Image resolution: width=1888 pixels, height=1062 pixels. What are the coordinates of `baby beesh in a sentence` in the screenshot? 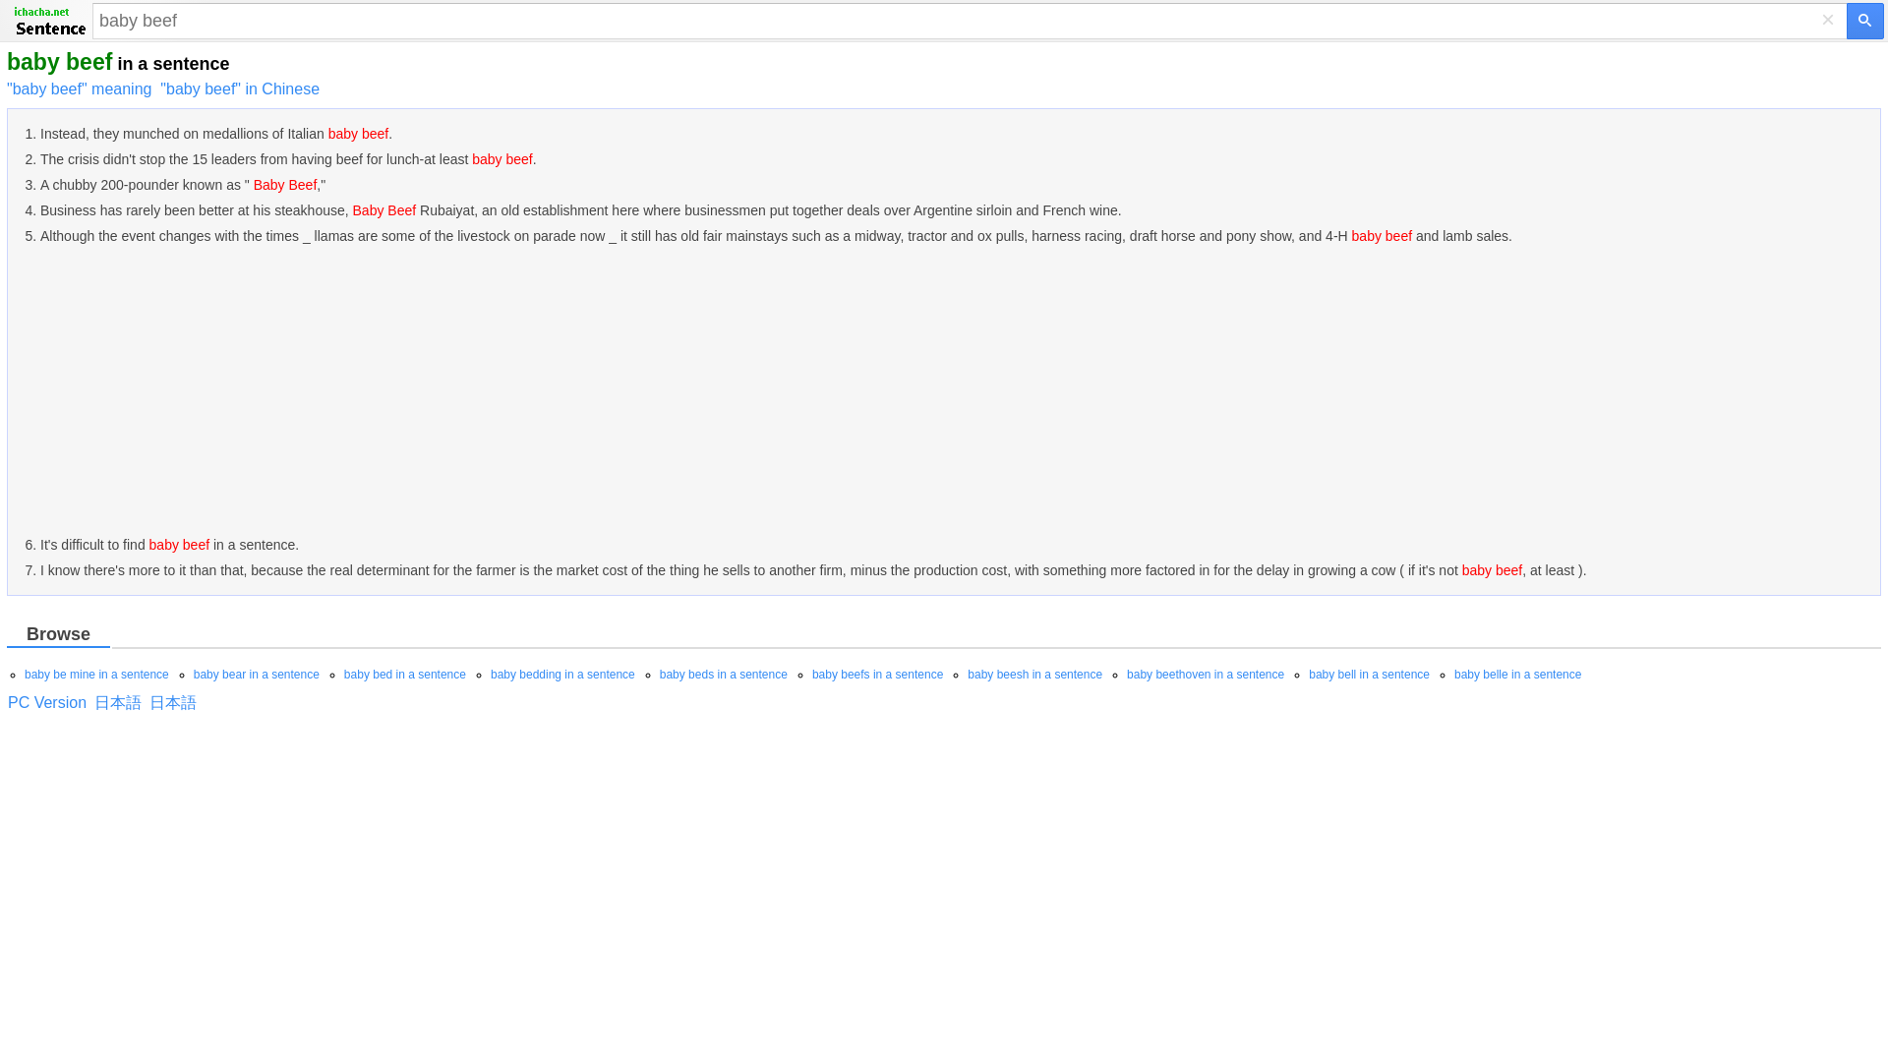 It's located at (1034, 675).